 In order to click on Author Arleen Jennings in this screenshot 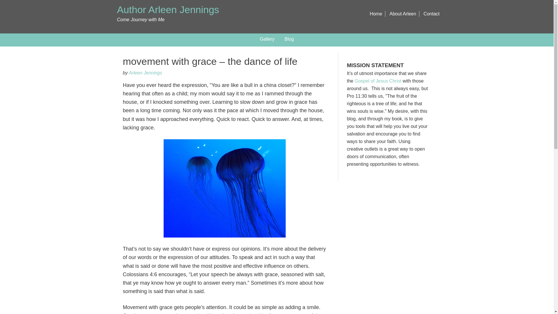, I will do `click(168, 9)`.